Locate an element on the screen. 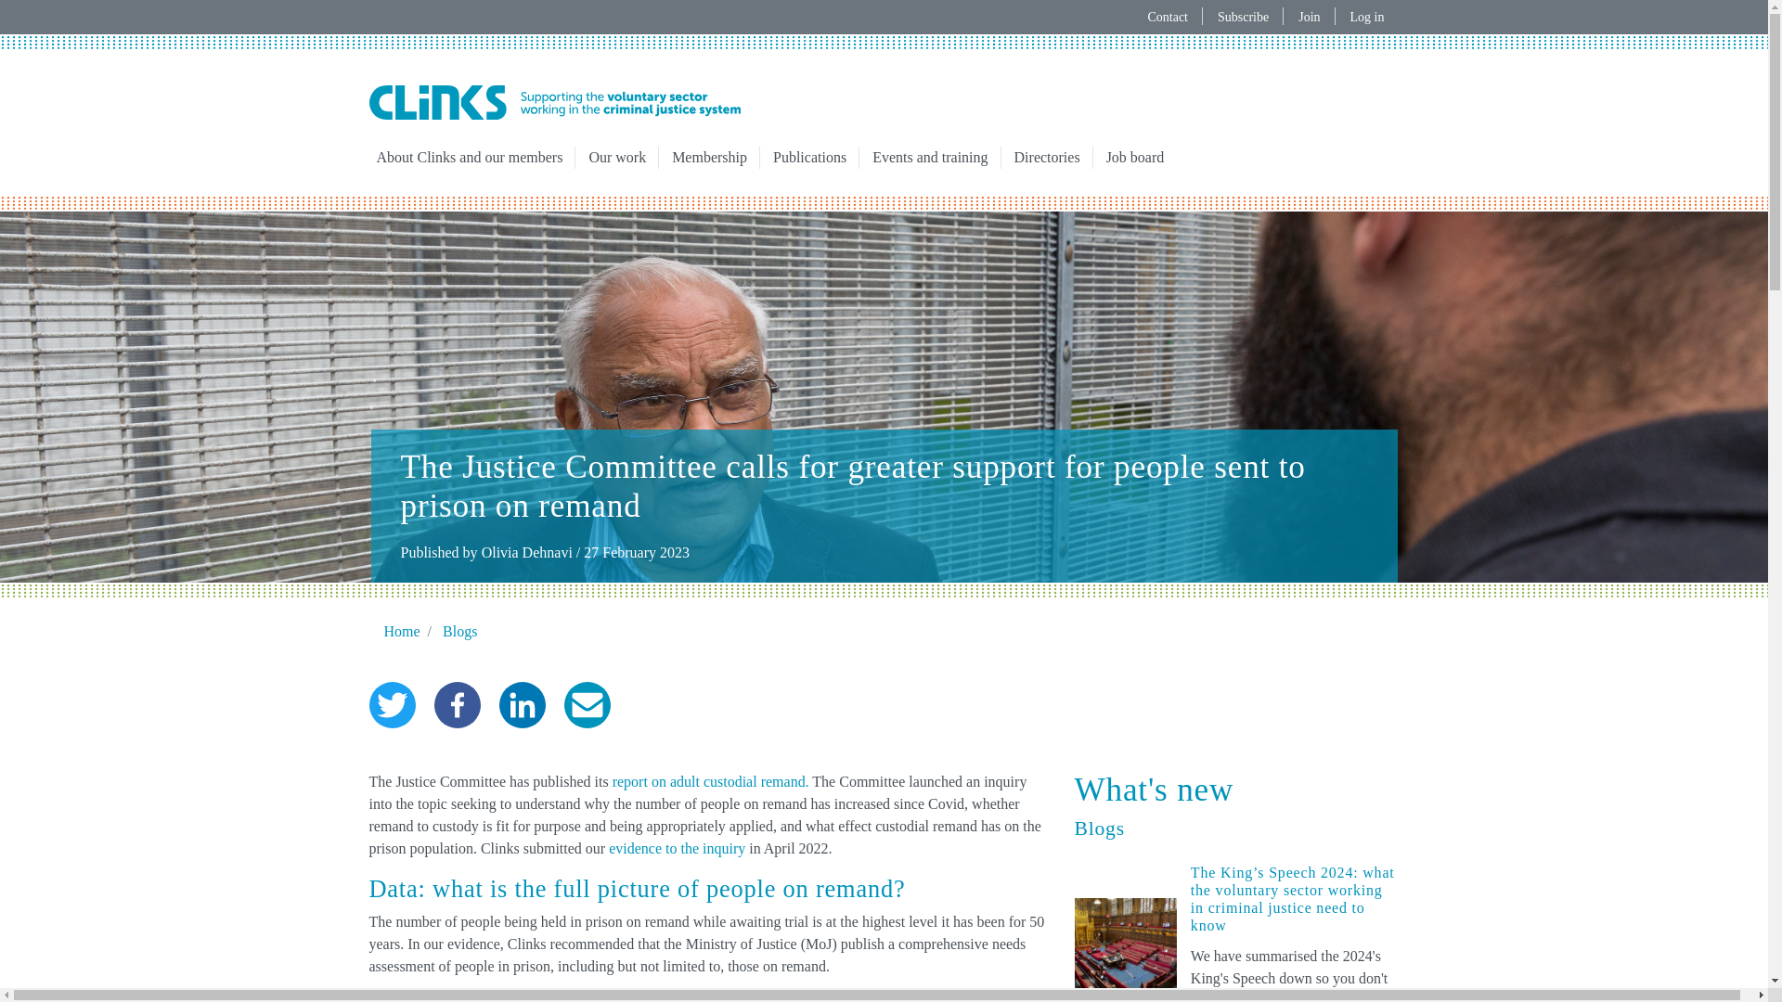 Image resolution: width=1782 pixels, height=1002 pixels. Publications is located at coordinates (809, 158).